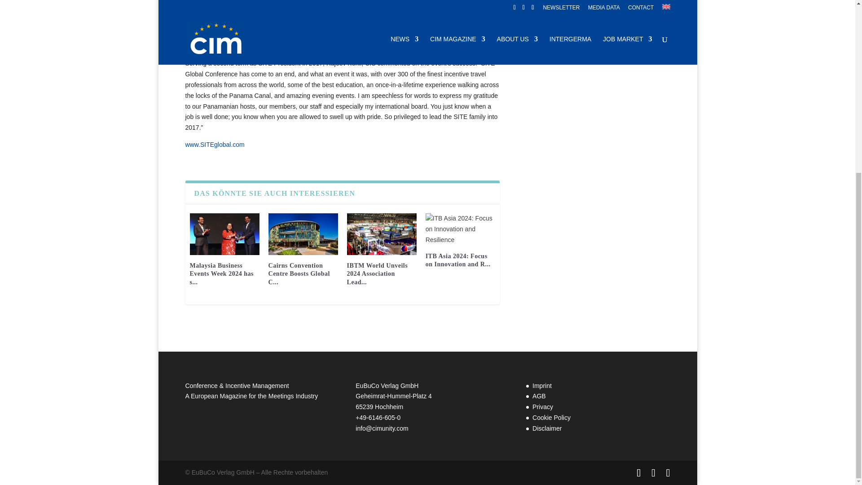  Describe the element at coordinates (215, 145) in the screenshot. I see `Illuminates` at that location.